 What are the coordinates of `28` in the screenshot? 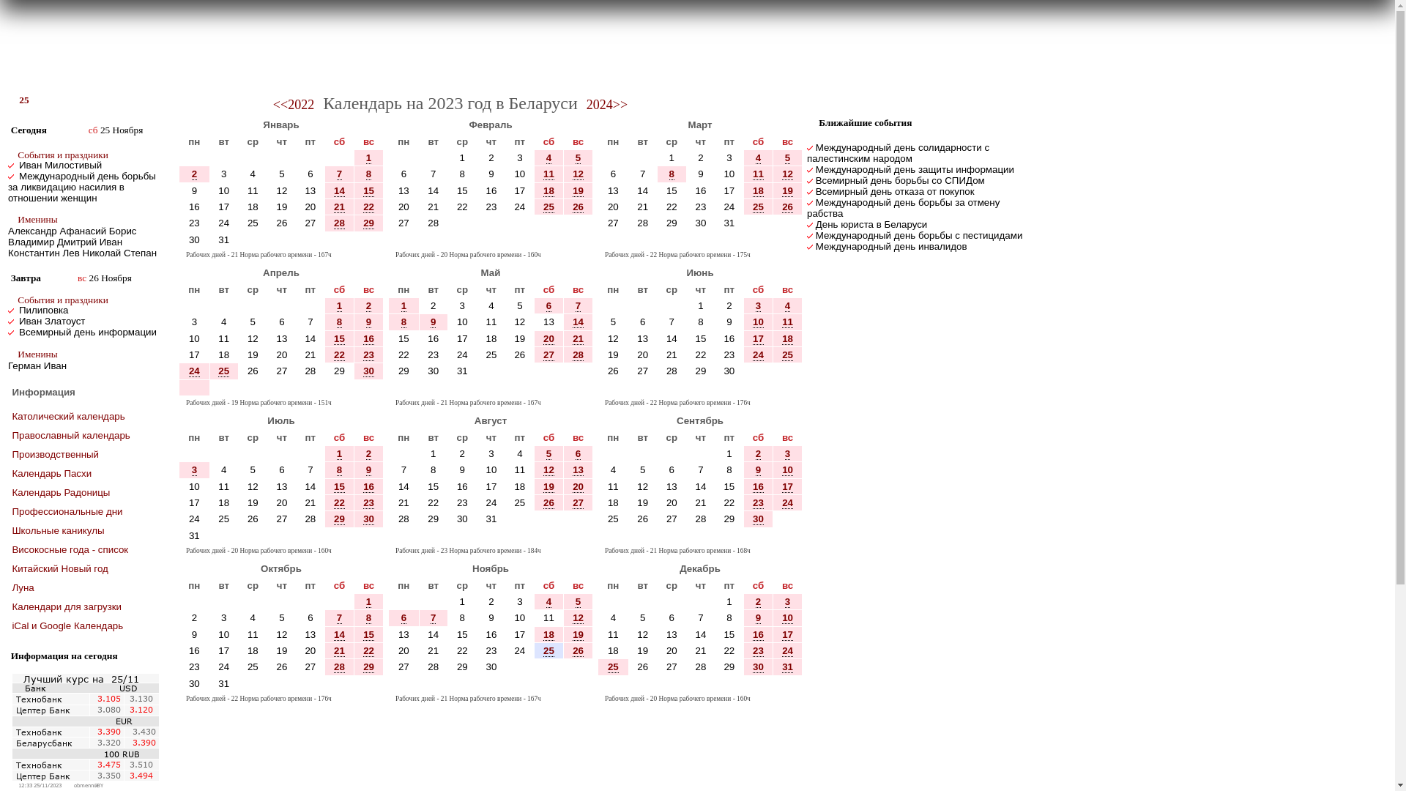 It's located at (340, 667).